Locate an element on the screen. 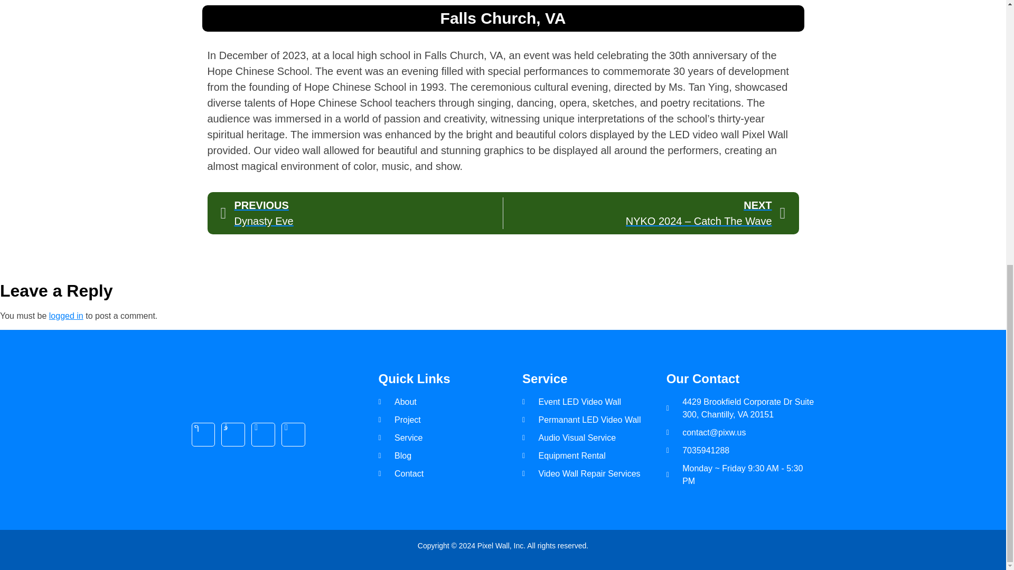 The image size is (1014, 570). Contact is located at coordinates (450, 474).